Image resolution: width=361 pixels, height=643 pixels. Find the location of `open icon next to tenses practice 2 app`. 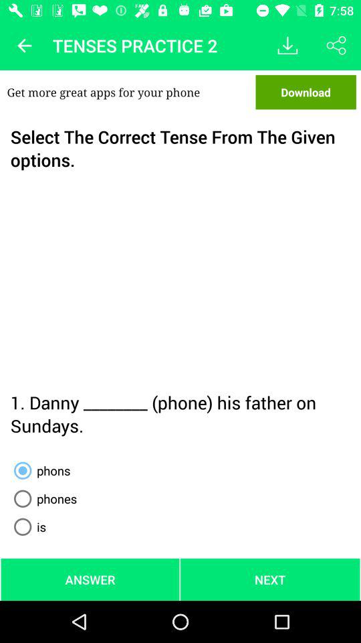

open icon next to tenses practice 2 app is located at coordinates (24, 46).